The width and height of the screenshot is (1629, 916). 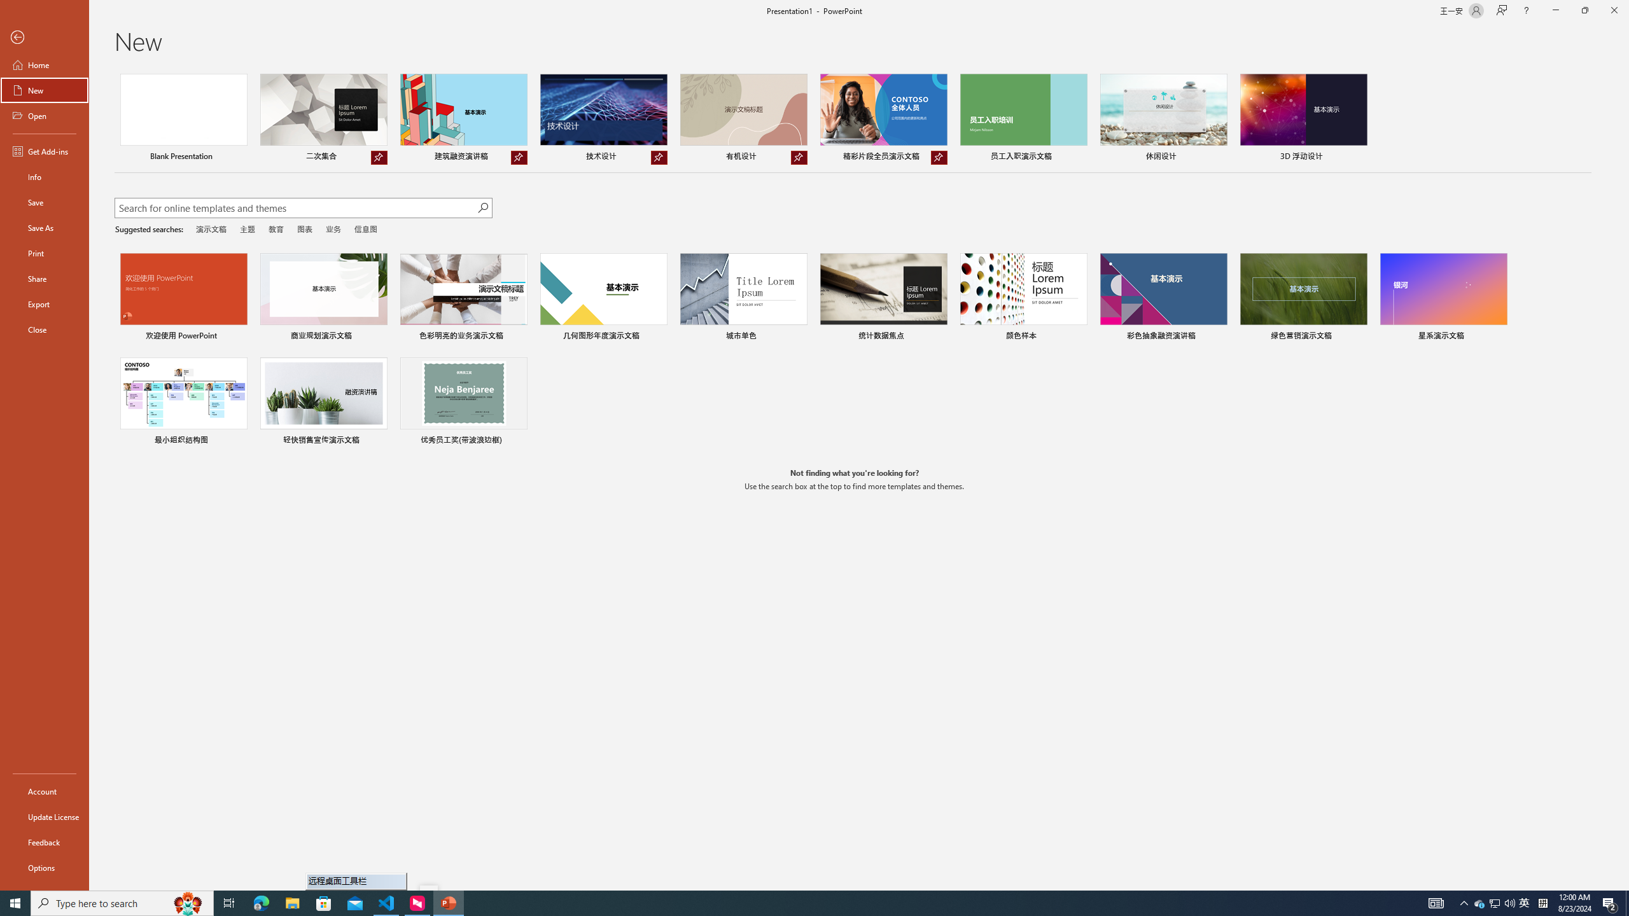 I want to click on Search for online templates and themes, so click(x=296, y=209).